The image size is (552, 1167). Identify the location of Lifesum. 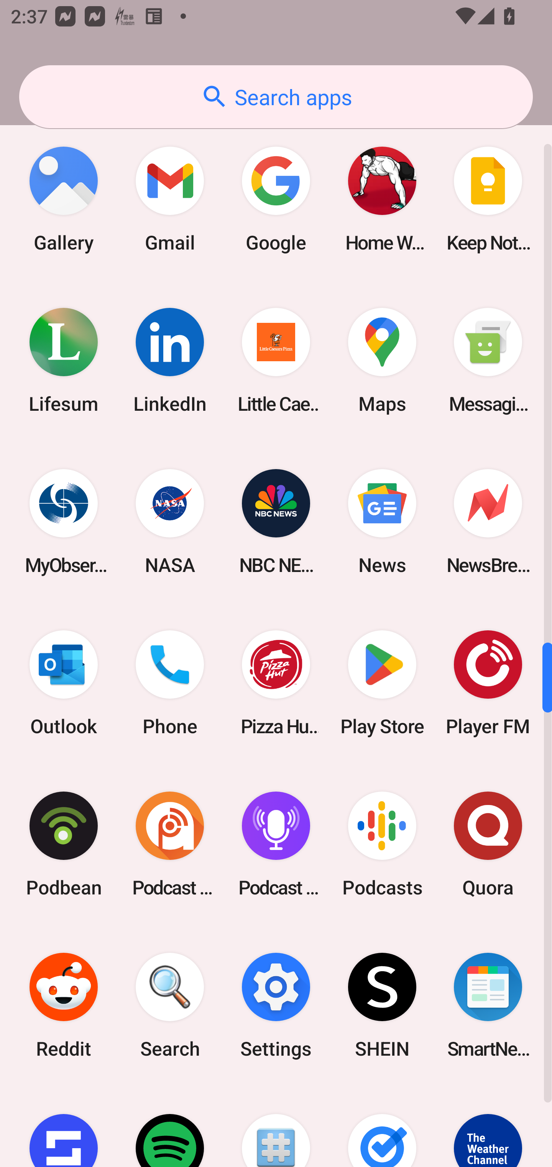
(64, 360).